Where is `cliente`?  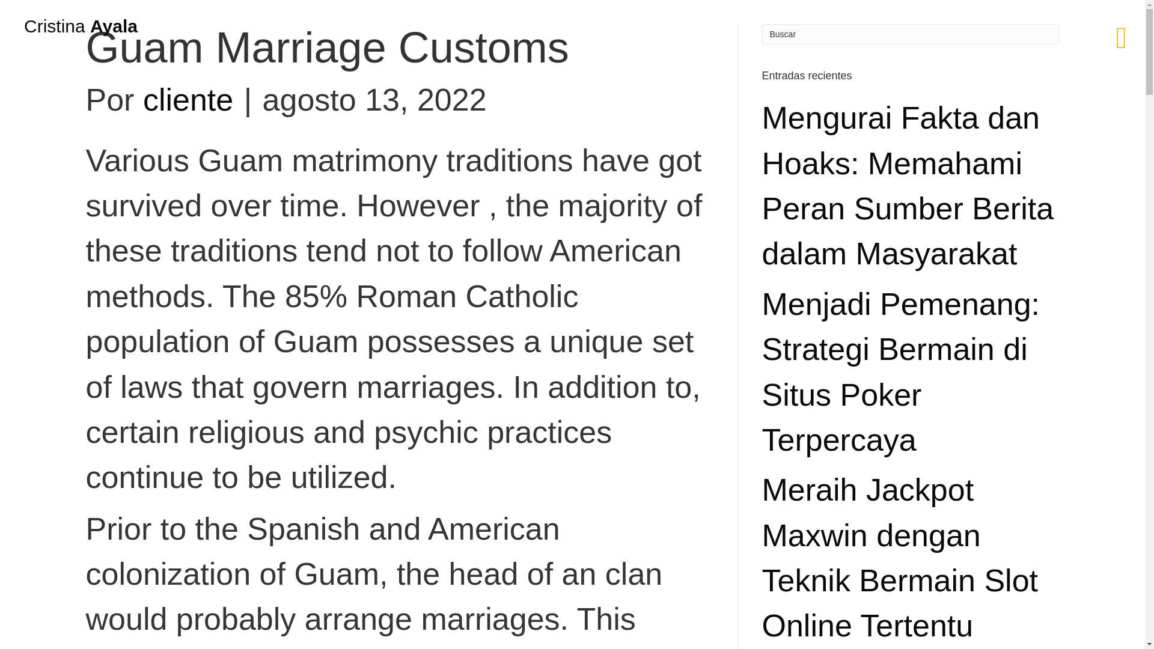 cliente is located at coordinates (188, 100).